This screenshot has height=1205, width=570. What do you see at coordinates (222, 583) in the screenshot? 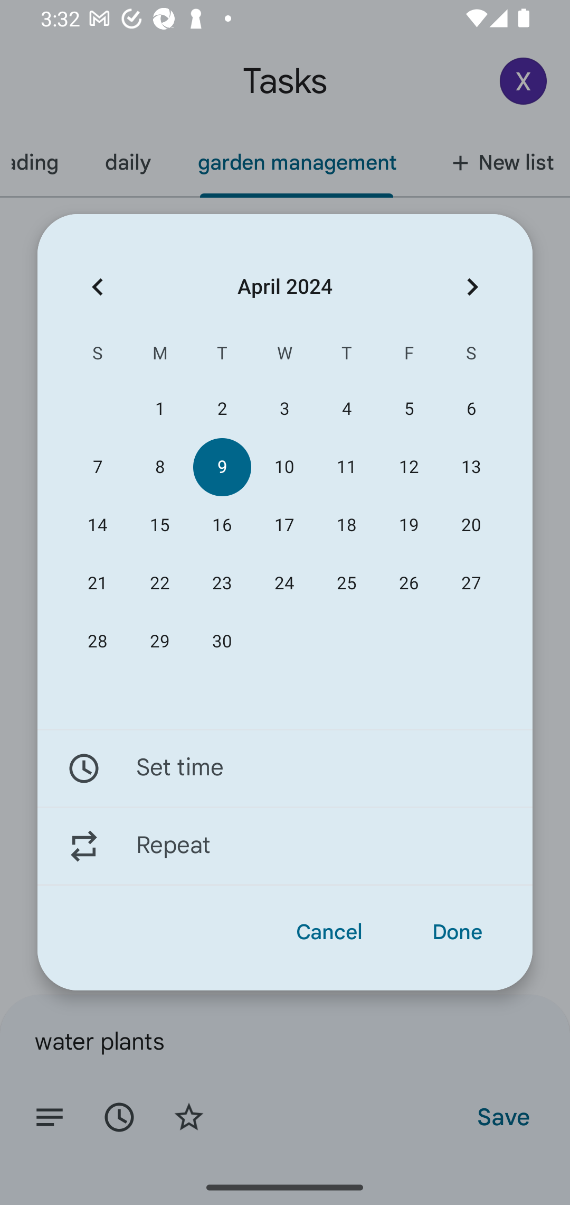
I see `23 23 April 2024` at bounding box center [222, 583].